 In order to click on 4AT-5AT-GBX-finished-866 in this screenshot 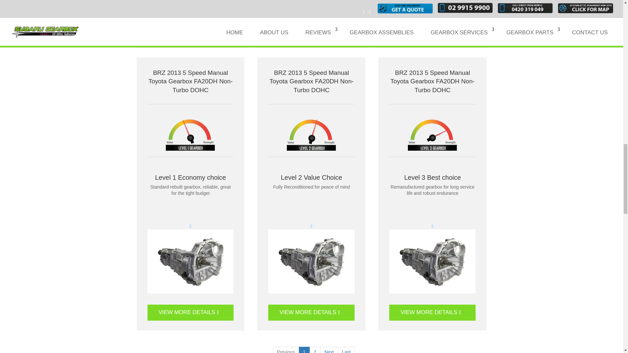, I will do `click(311, 5)`.